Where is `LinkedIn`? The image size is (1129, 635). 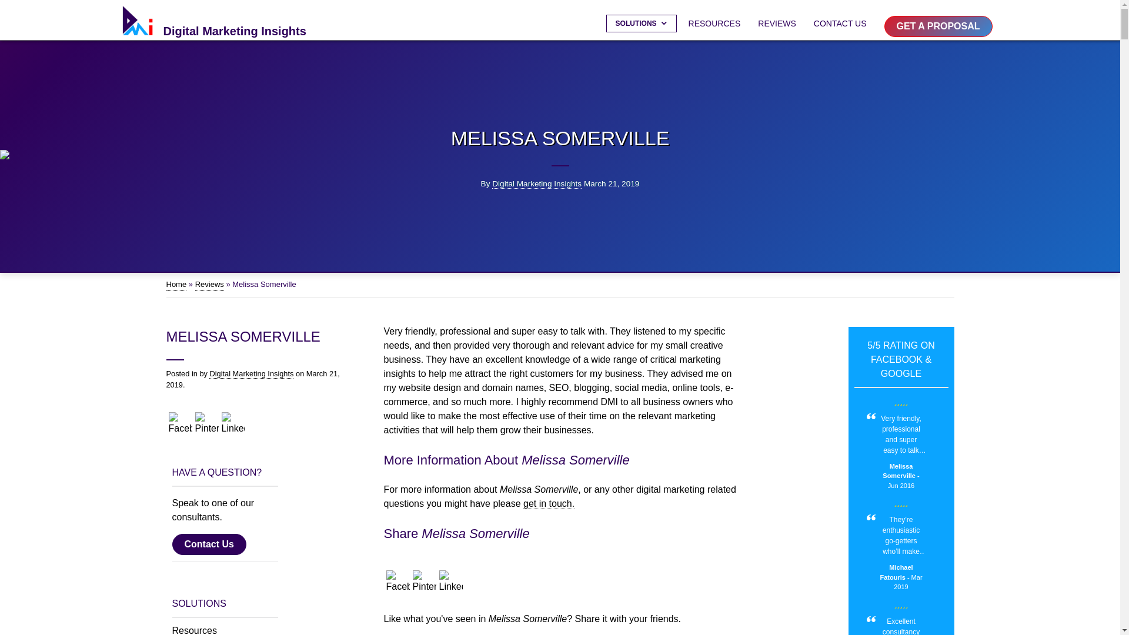
LinkedIn is located at coordinates (233, 423).